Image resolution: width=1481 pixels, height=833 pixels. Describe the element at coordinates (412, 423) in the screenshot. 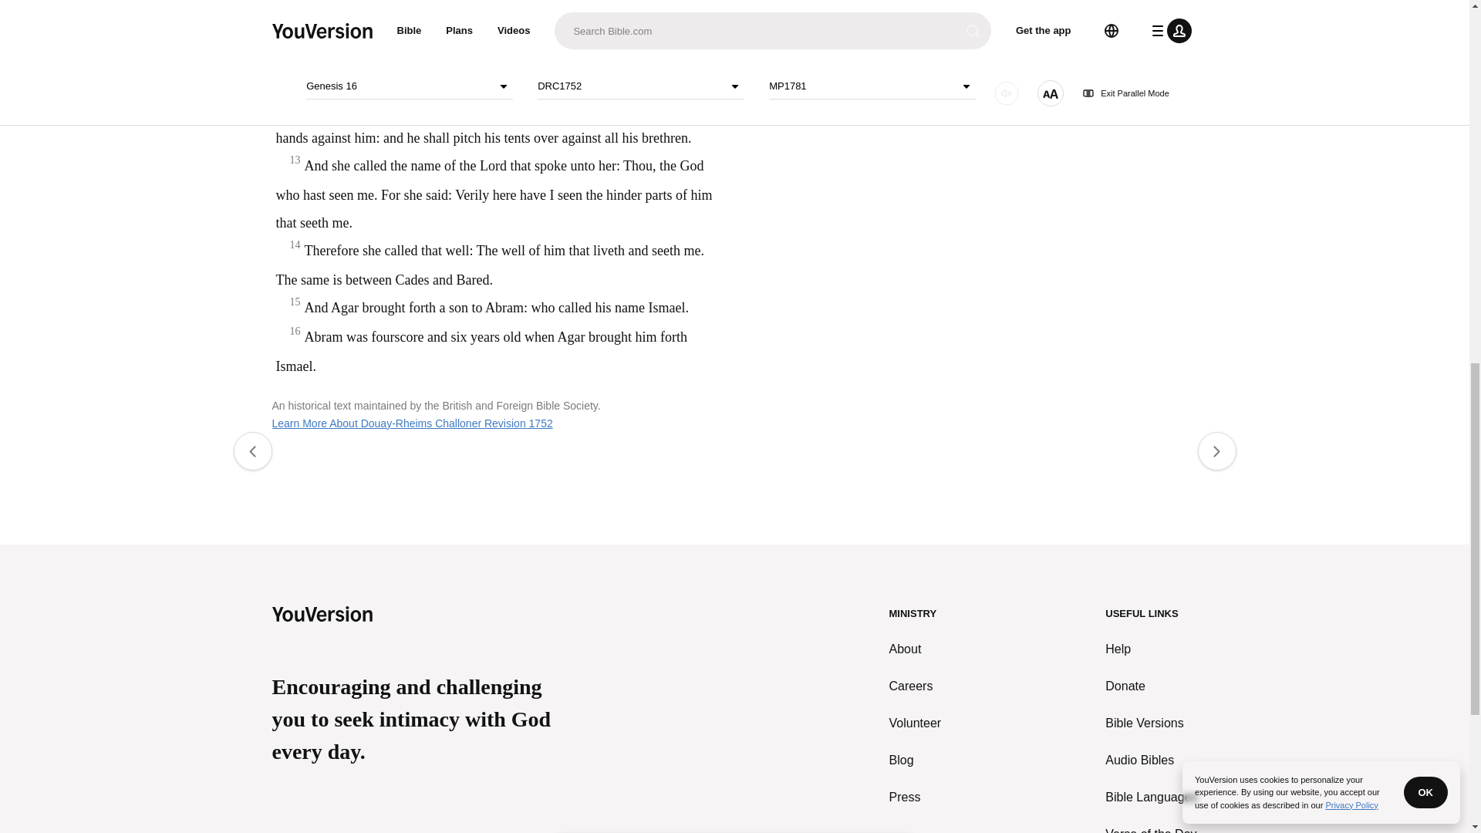

I see `Learn More About Douay-Rheims Challoner Revision 1752` at that location.